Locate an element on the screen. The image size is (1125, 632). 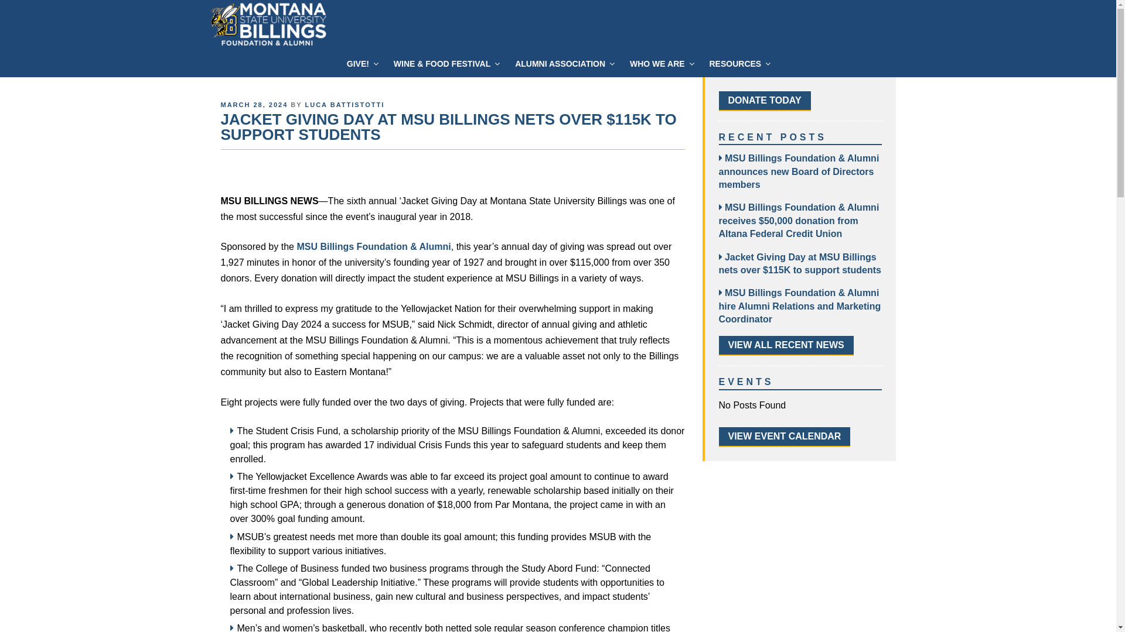
WHO WE ARE is located at coordinates (661, 64).